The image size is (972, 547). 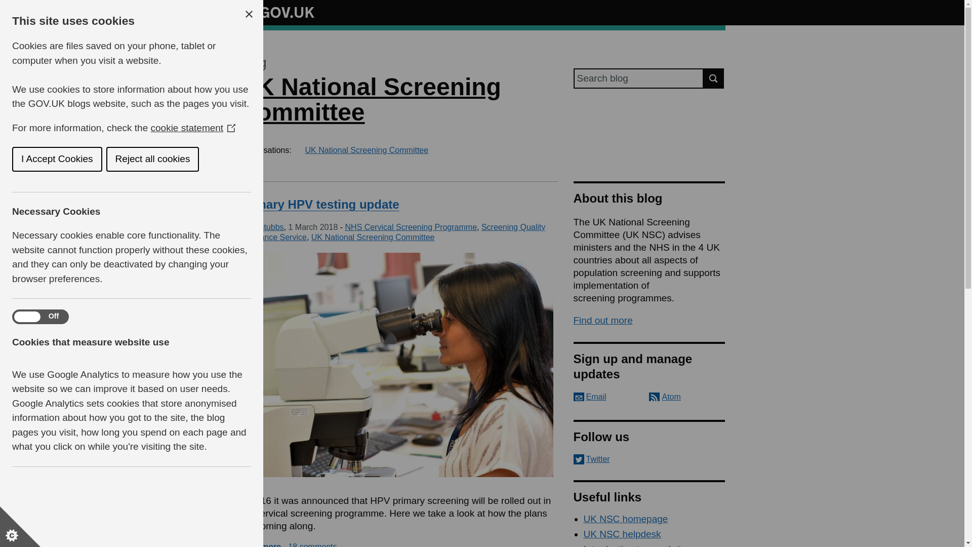 What do you see at coordinates (626, 519) in the screenshot?
I see `UK NSC homepage` at bounding box center [626, 519].